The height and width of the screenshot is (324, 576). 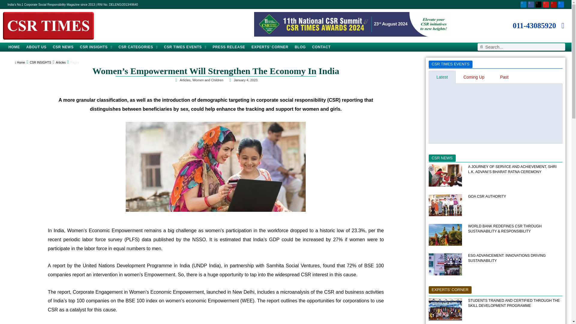 What do you see at coordinates (14, 47) in the screenshot?
I see `HOME` at bounding box center [14, 47].